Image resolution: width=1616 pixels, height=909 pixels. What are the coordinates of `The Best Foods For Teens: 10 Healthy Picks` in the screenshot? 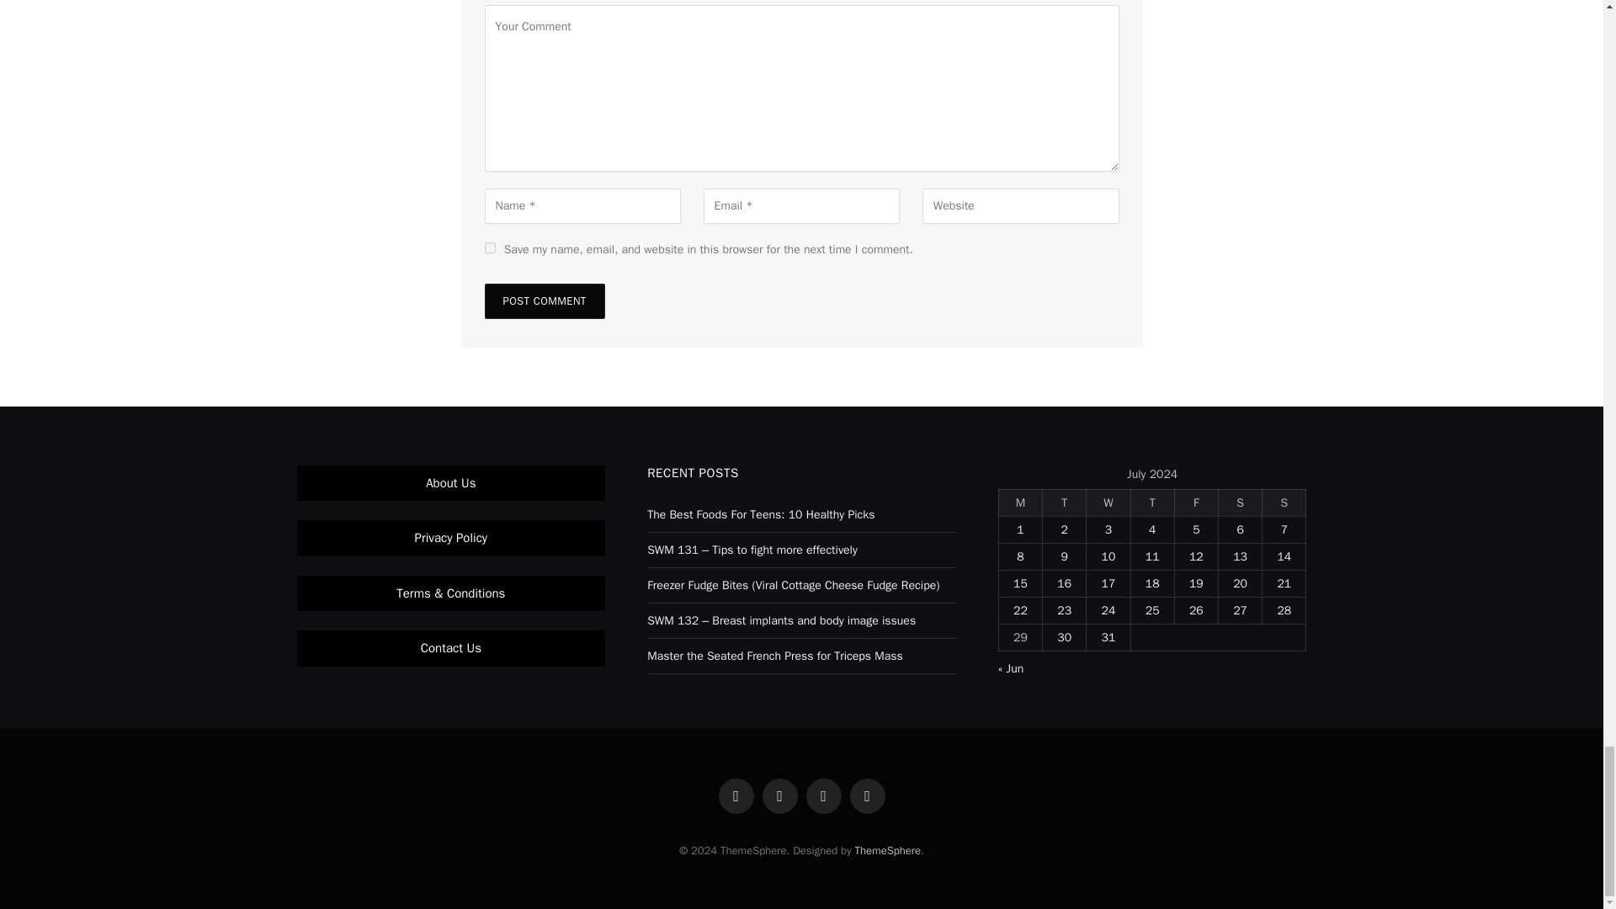 It's located at (761, 513).